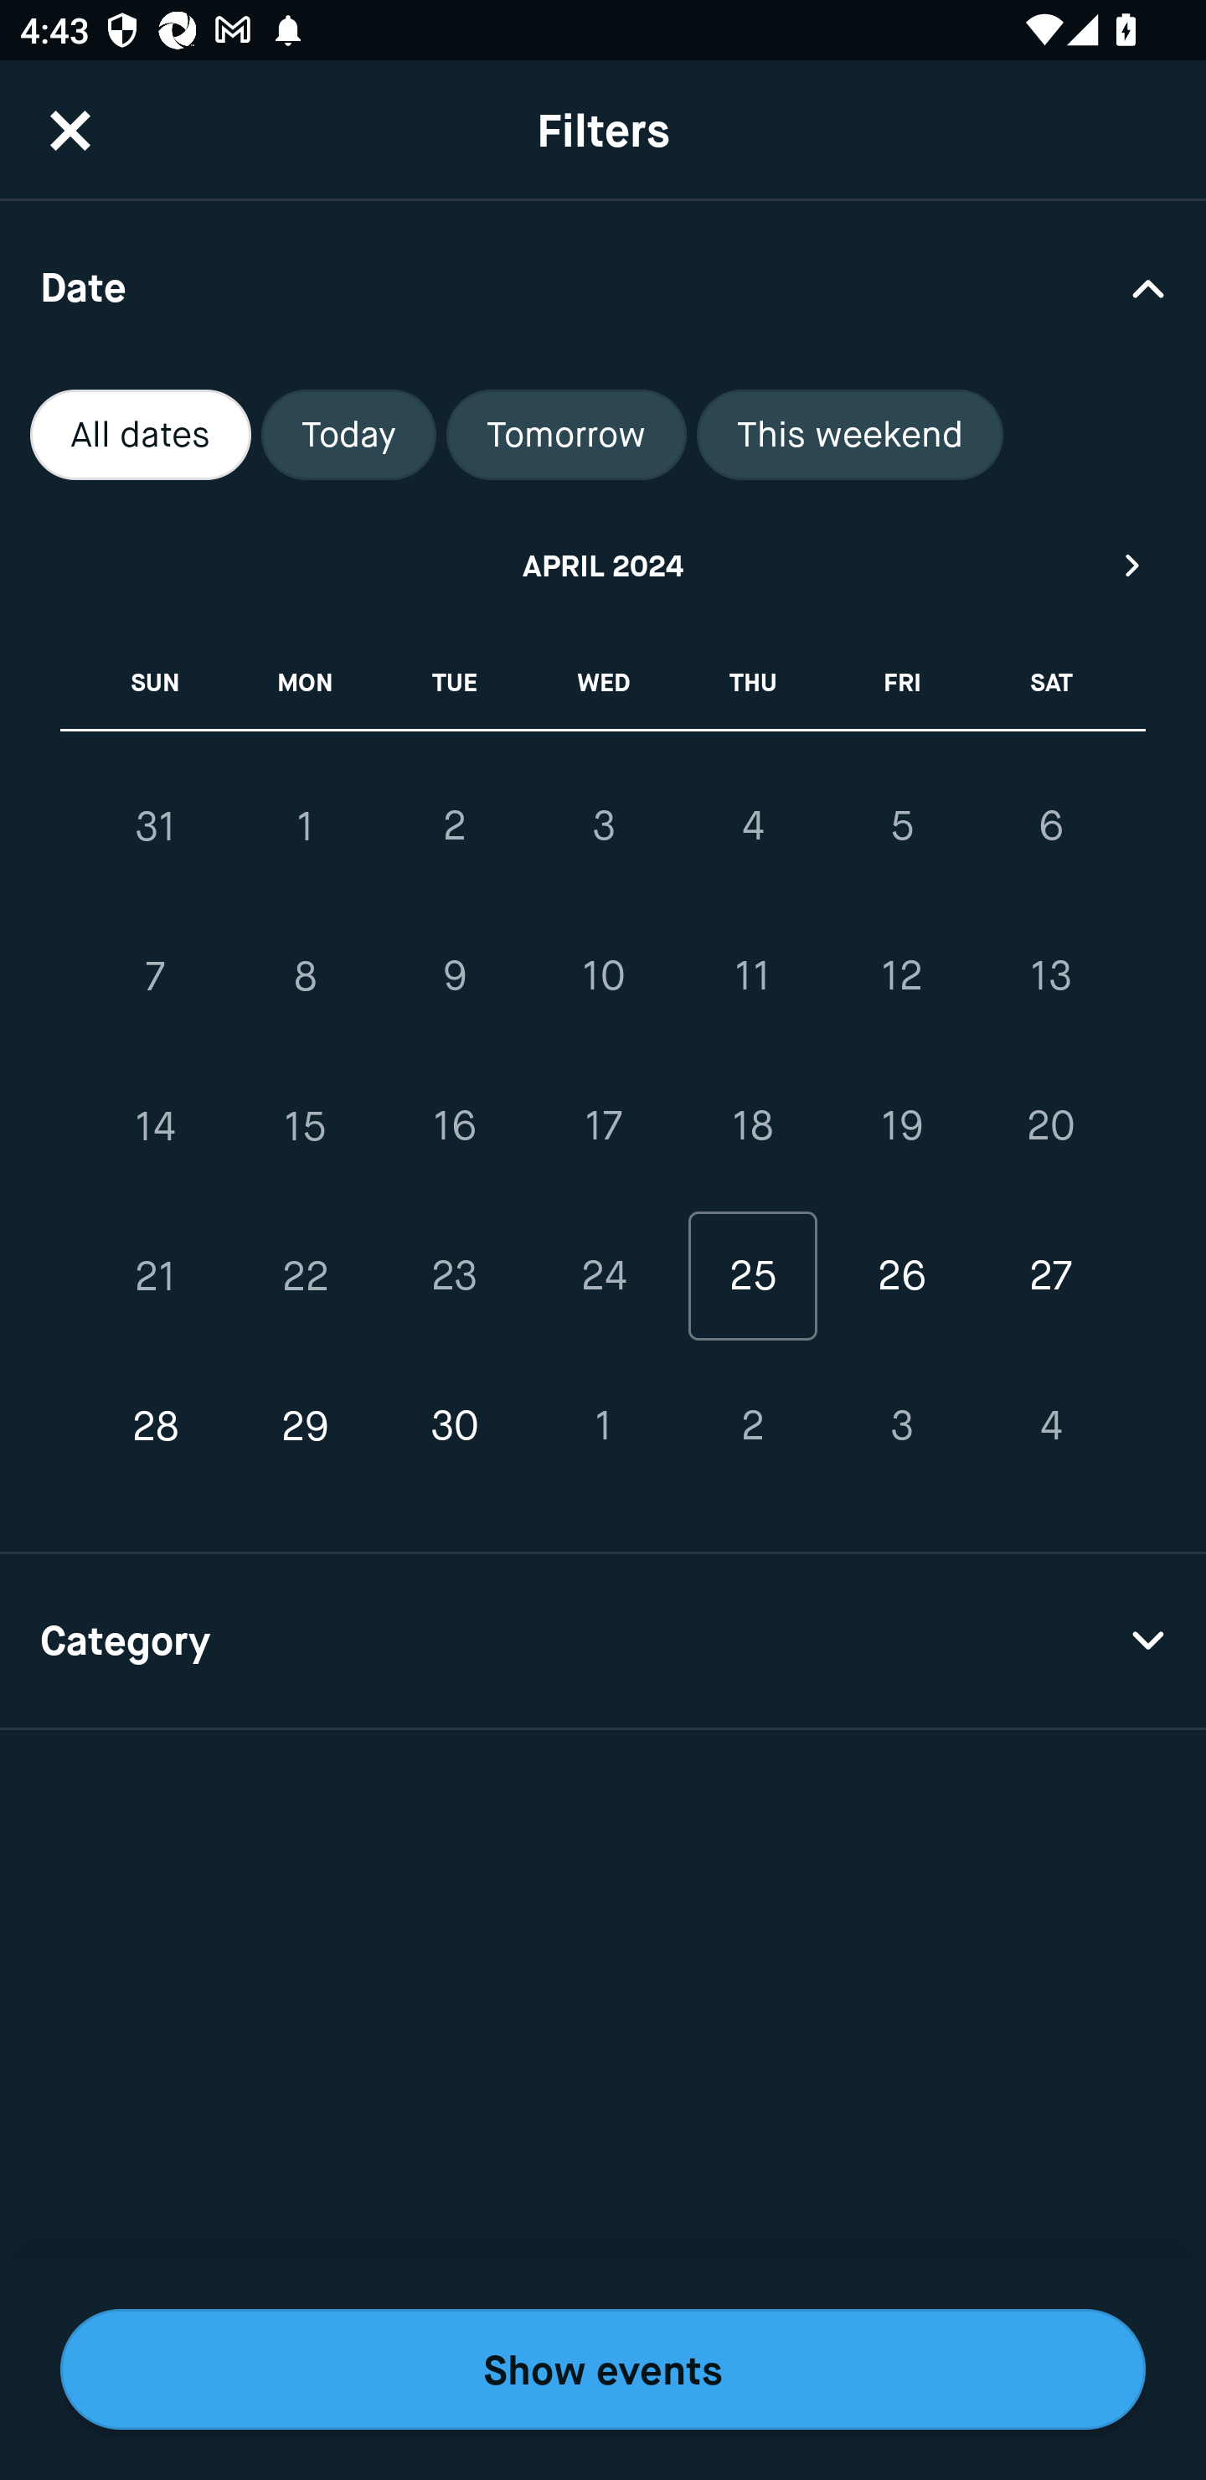 Image resolution: width=1206 pixels, height=2480 pixels. I want to click on 3, so click(603, 825).